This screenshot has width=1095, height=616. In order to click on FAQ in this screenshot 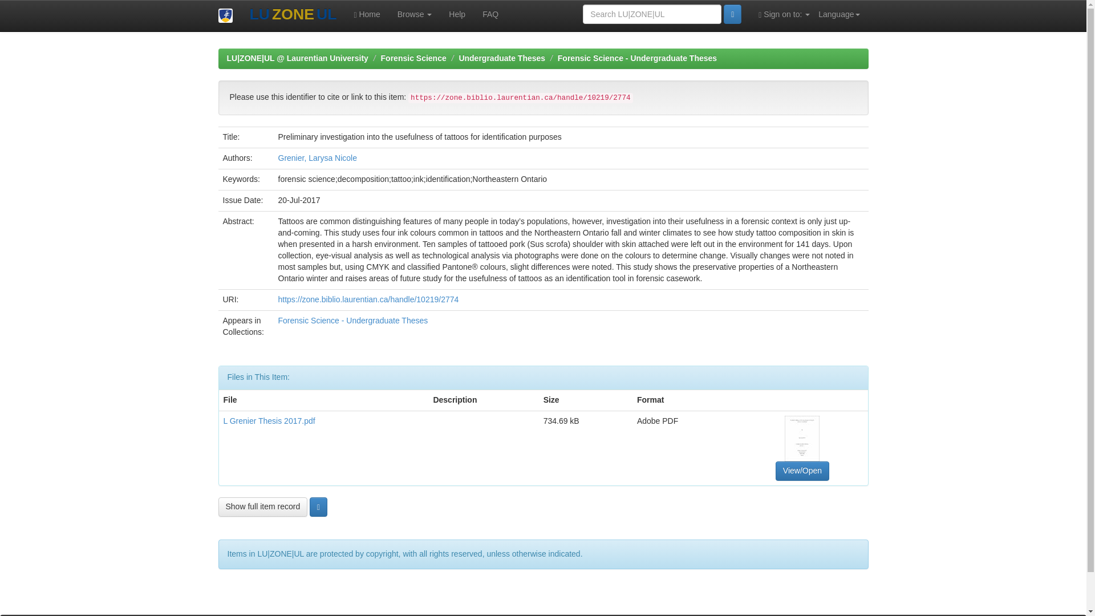, I will do `click(490, 14)`.